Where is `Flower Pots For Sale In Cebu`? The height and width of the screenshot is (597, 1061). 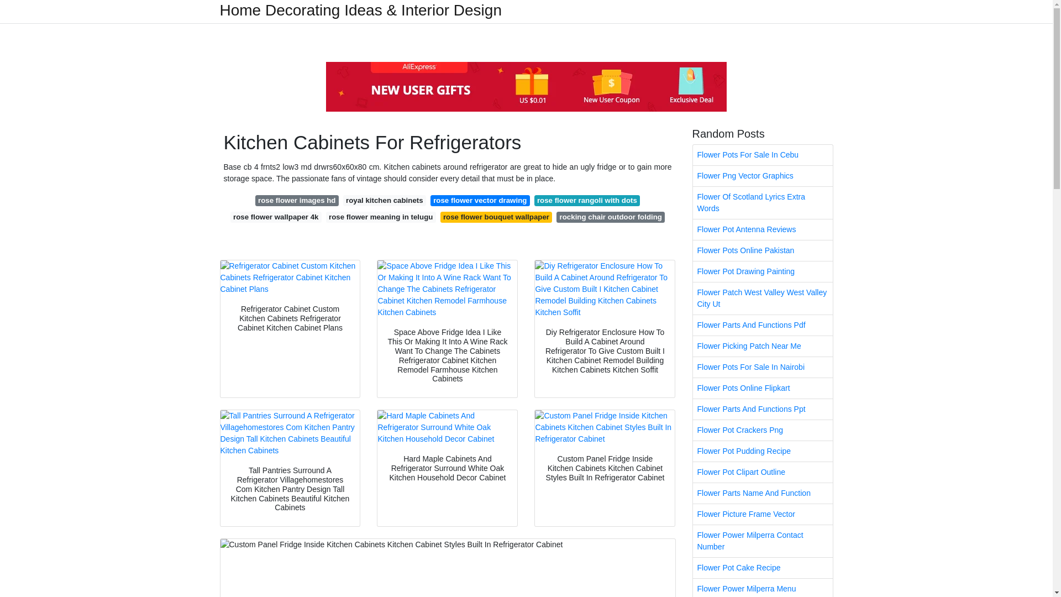 Flower Pots For Sale In Cebu is located at coordinates (763, 155).